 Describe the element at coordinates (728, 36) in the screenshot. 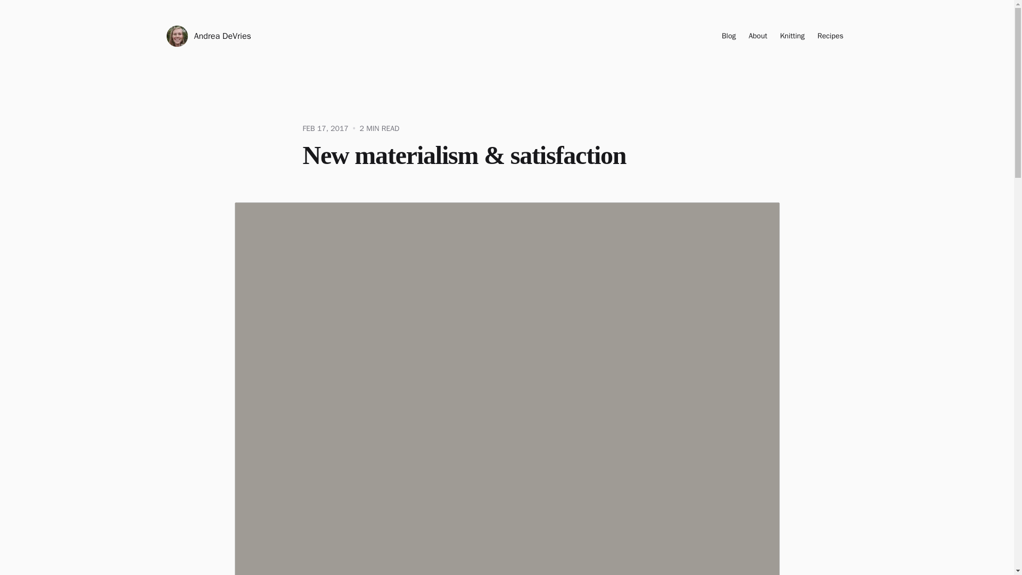

I see `Blog` at that location.